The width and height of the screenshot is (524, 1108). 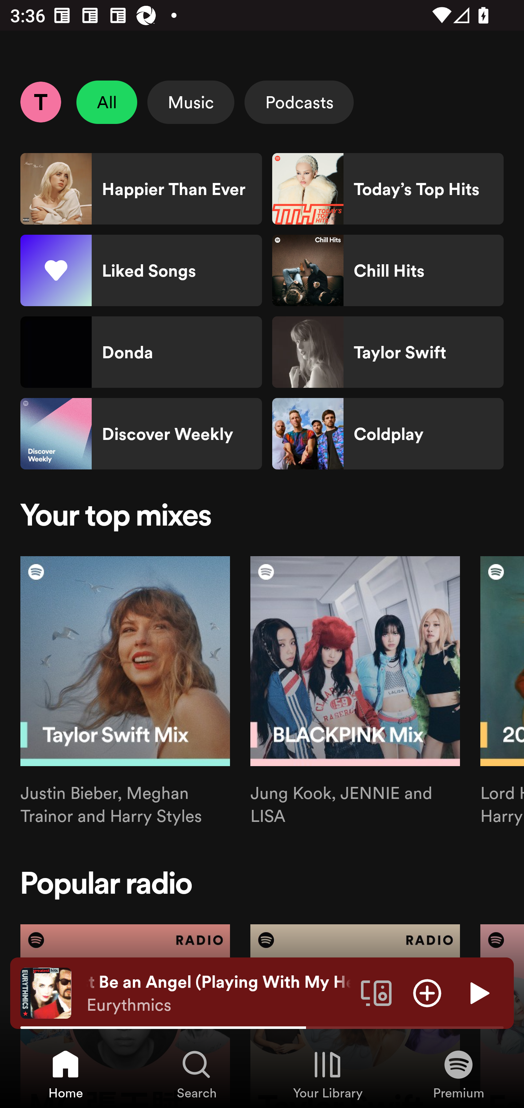 I want to click on Happier Than Ever Shortcut Happier Than Ever, so click(x=141, y=189).